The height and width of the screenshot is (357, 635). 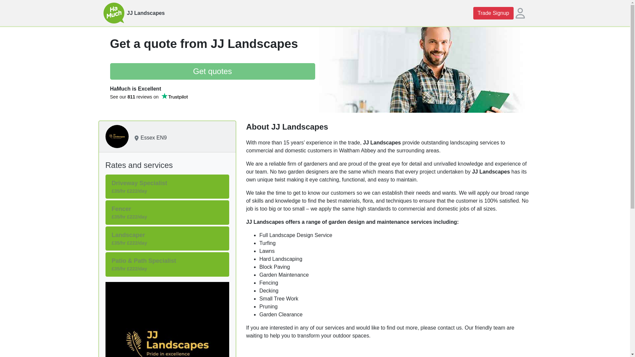 What do you see at coordinates (493, 13) in the screenshot?
I see `Trade Signup` at bounding box center [493, 13].